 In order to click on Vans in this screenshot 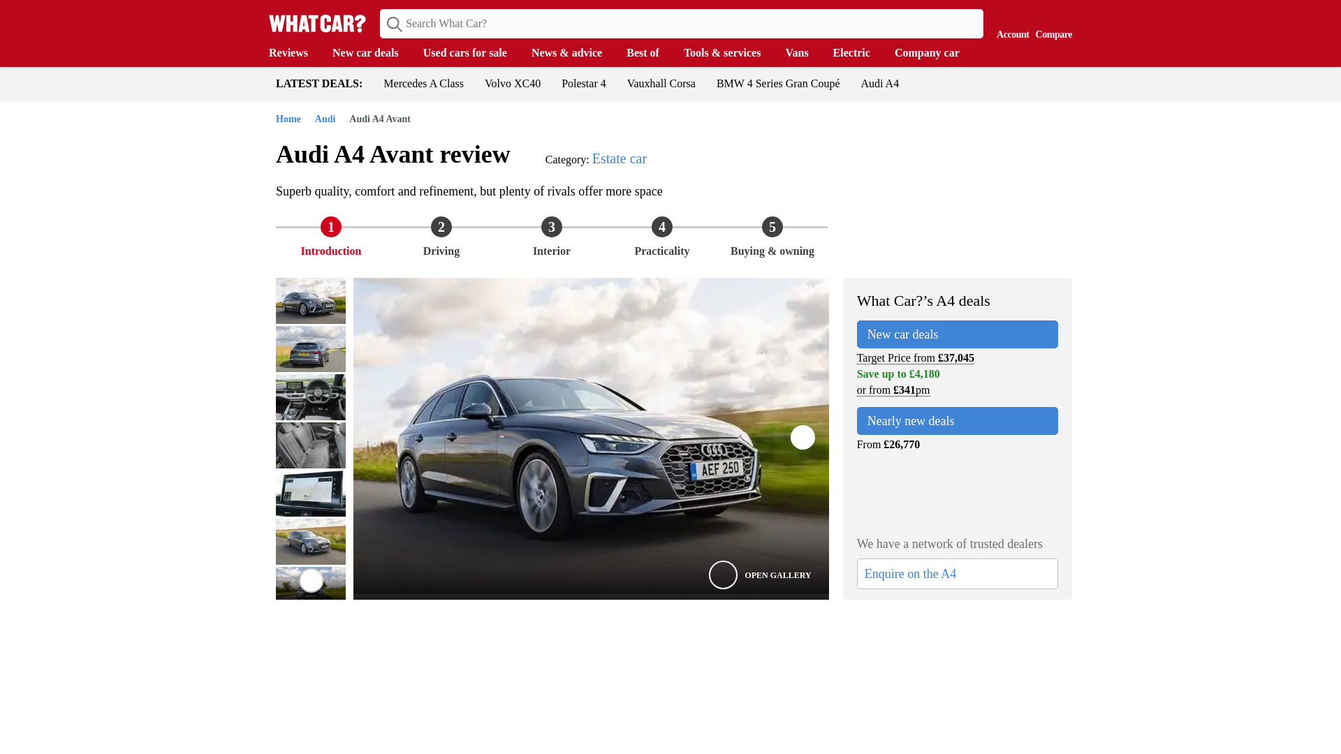, I will do `click(803, 53)`.